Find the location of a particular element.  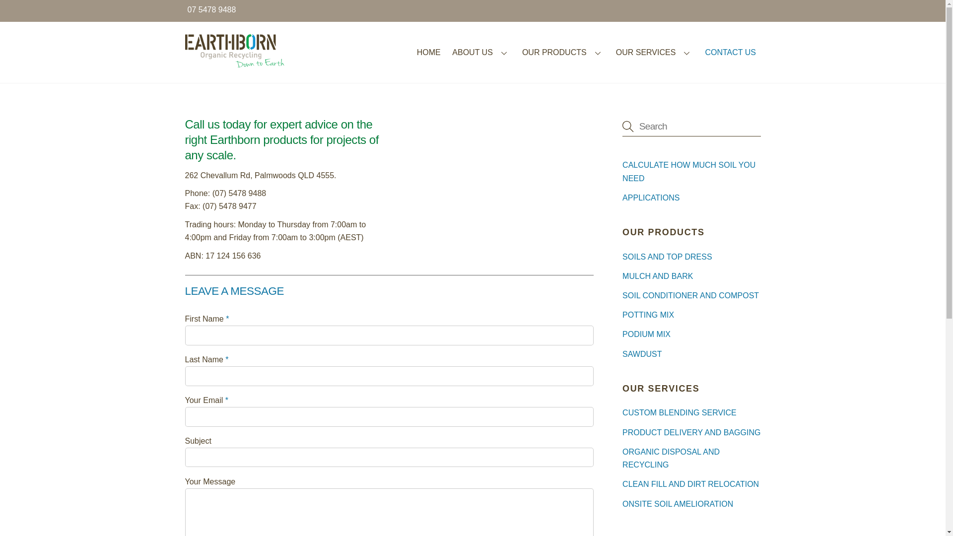

OUR PRODUCTS is located at coordinates (563, 53).